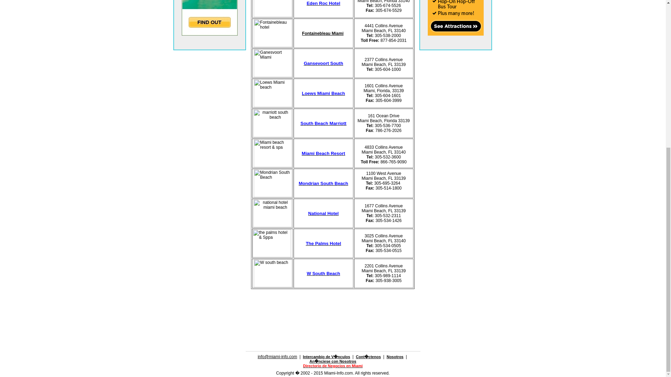 The height and width of the screenshot is (377, 671). I want to click on eden roc, so click(323, 3).